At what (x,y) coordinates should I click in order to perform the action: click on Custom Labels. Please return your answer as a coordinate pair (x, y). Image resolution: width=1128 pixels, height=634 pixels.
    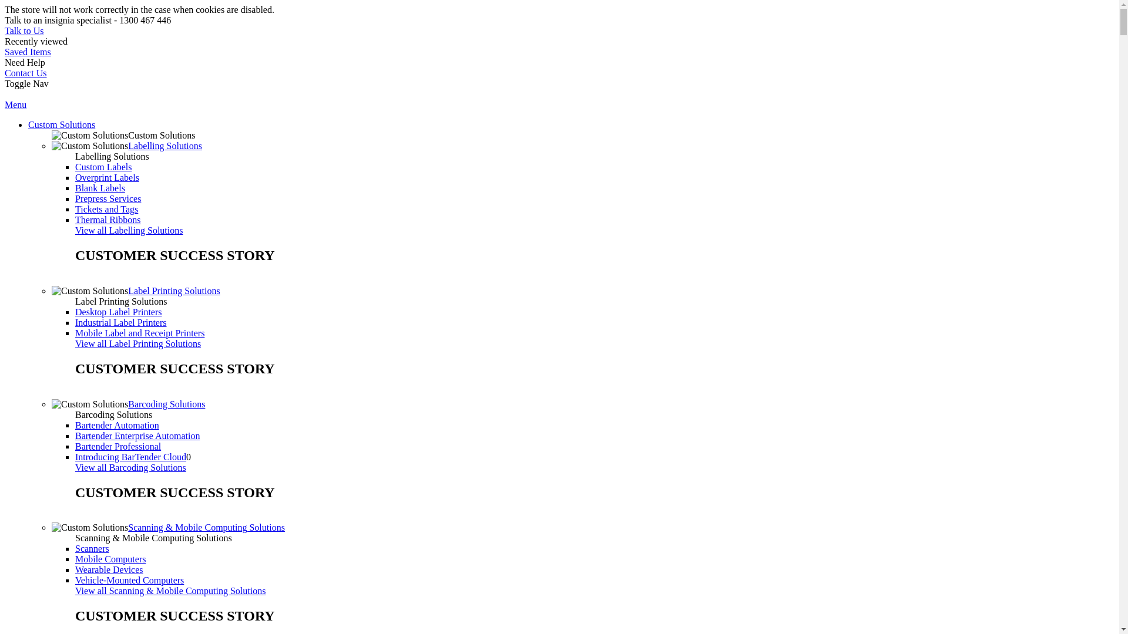
    Looking at the image, I should click on (103, 167).